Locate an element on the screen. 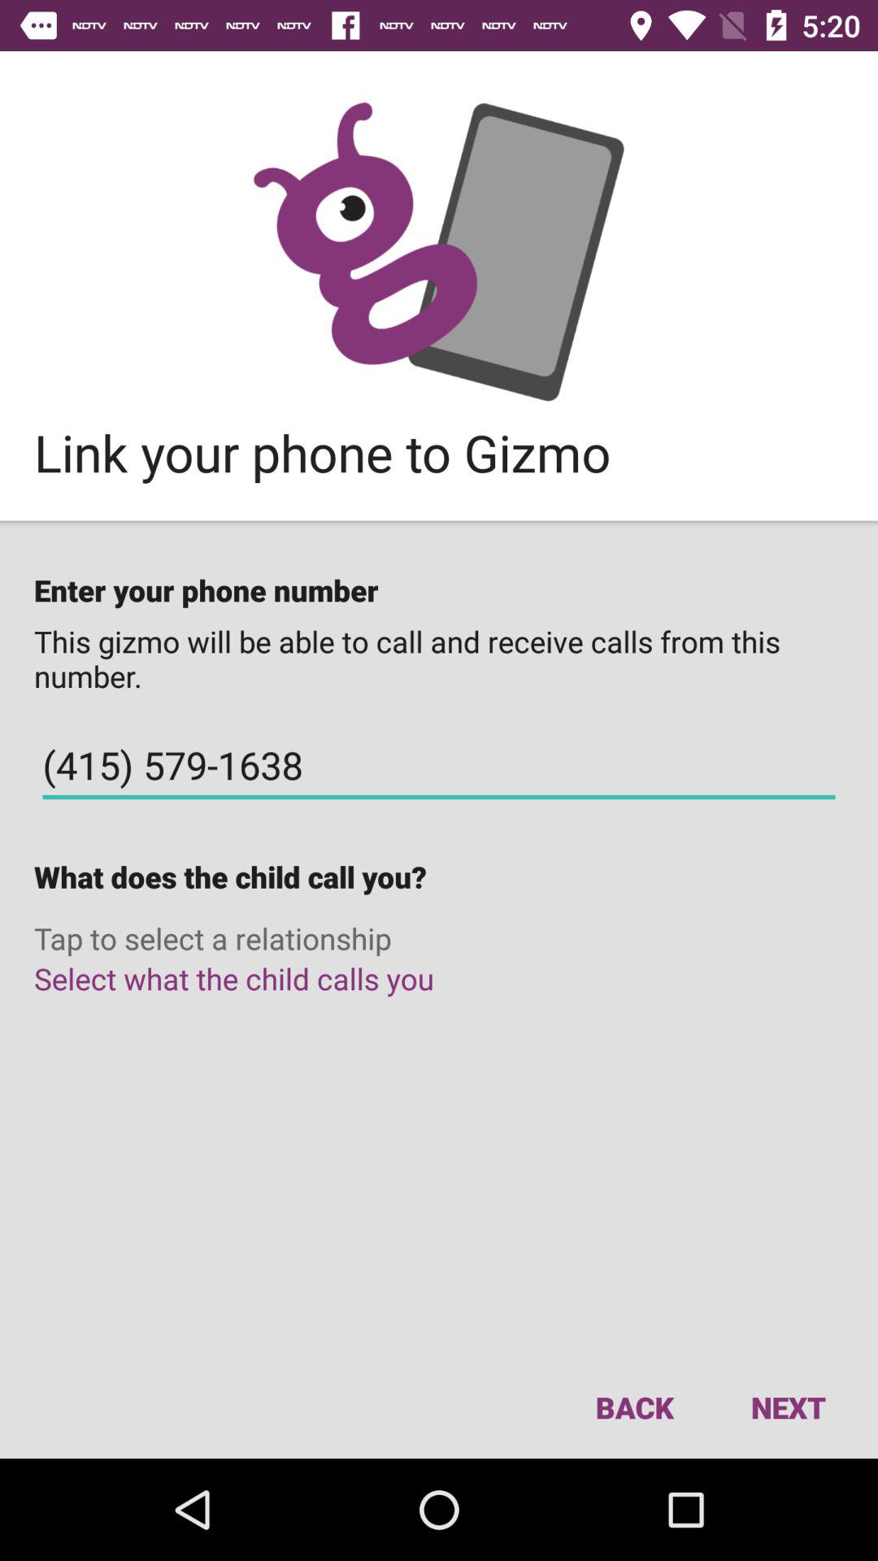 The image size is (878, 1561). go to the home page is located at coordinates (439, 252).